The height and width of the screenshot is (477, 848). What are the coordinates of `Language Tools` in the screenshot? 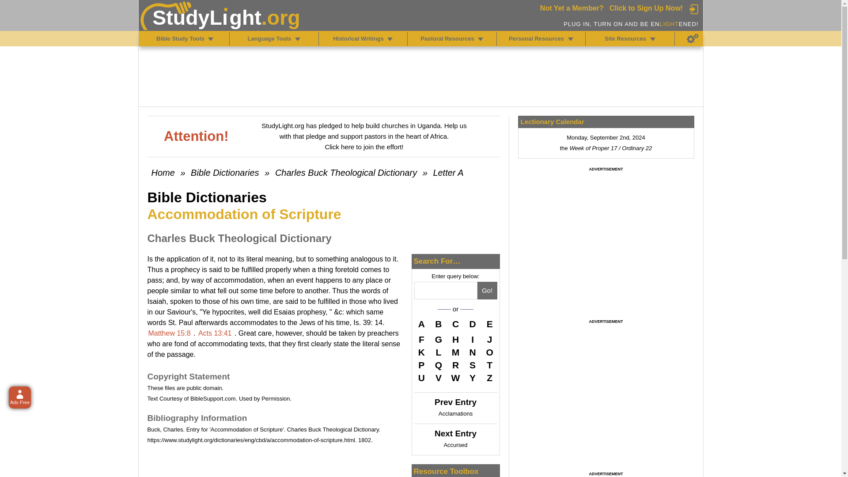 It's located at (298, 39).